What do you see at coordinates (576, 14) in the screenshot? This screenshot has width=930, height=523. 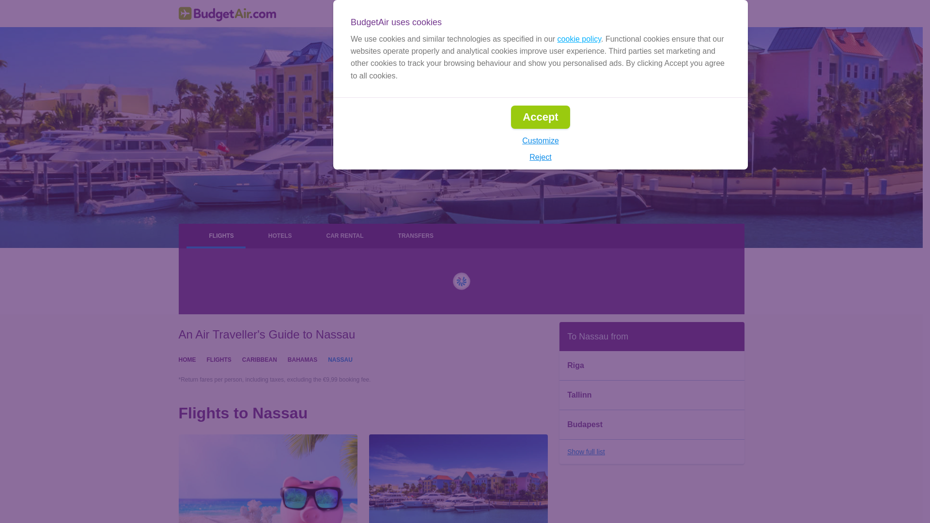 I see `English` at bounding box center [576, 14].